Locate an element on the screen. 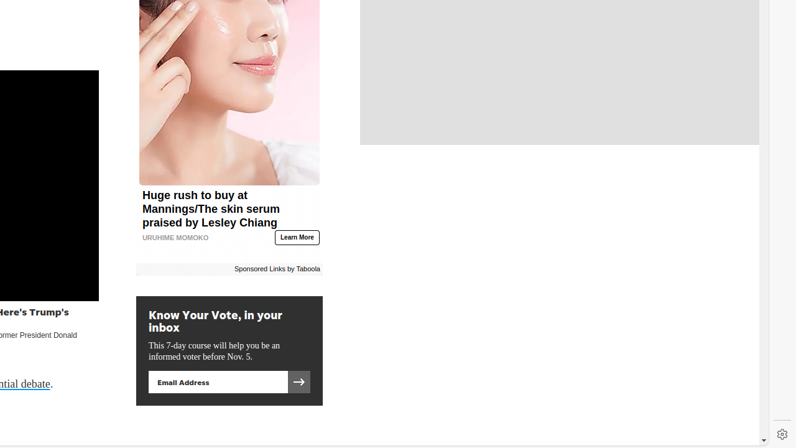 This screenshot has width=796, height=448. Submit to sign up for newsletter is located at coordinates (298, 382).